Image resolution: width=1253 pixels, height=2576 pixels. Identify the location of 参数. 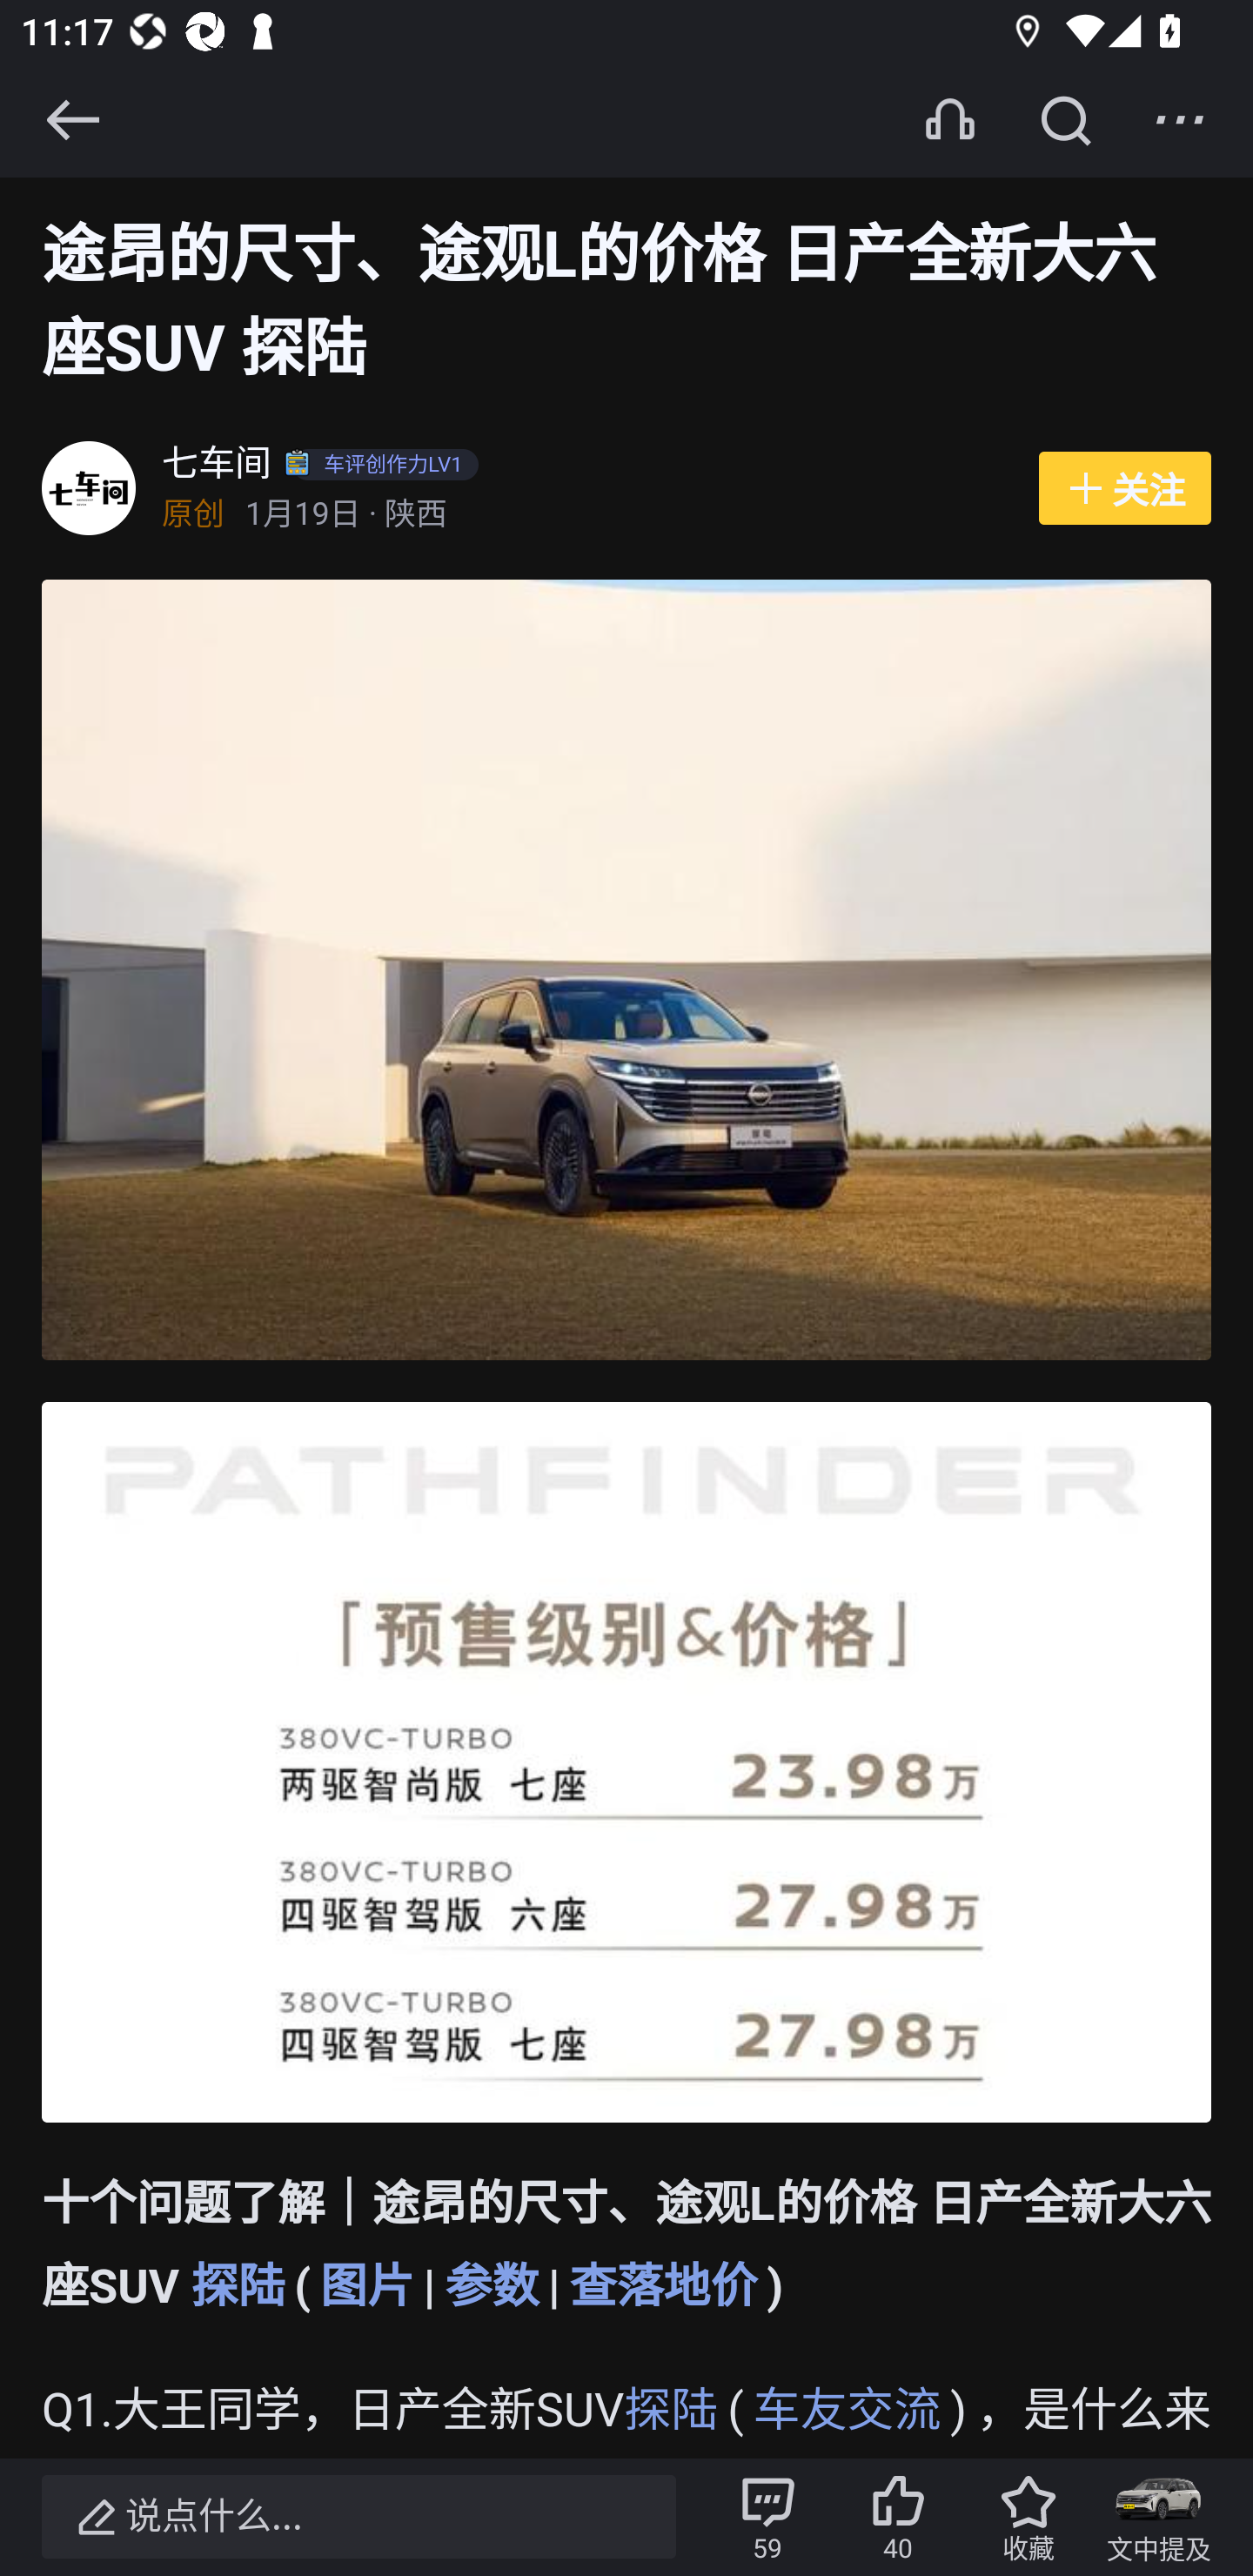
(491, 2287).